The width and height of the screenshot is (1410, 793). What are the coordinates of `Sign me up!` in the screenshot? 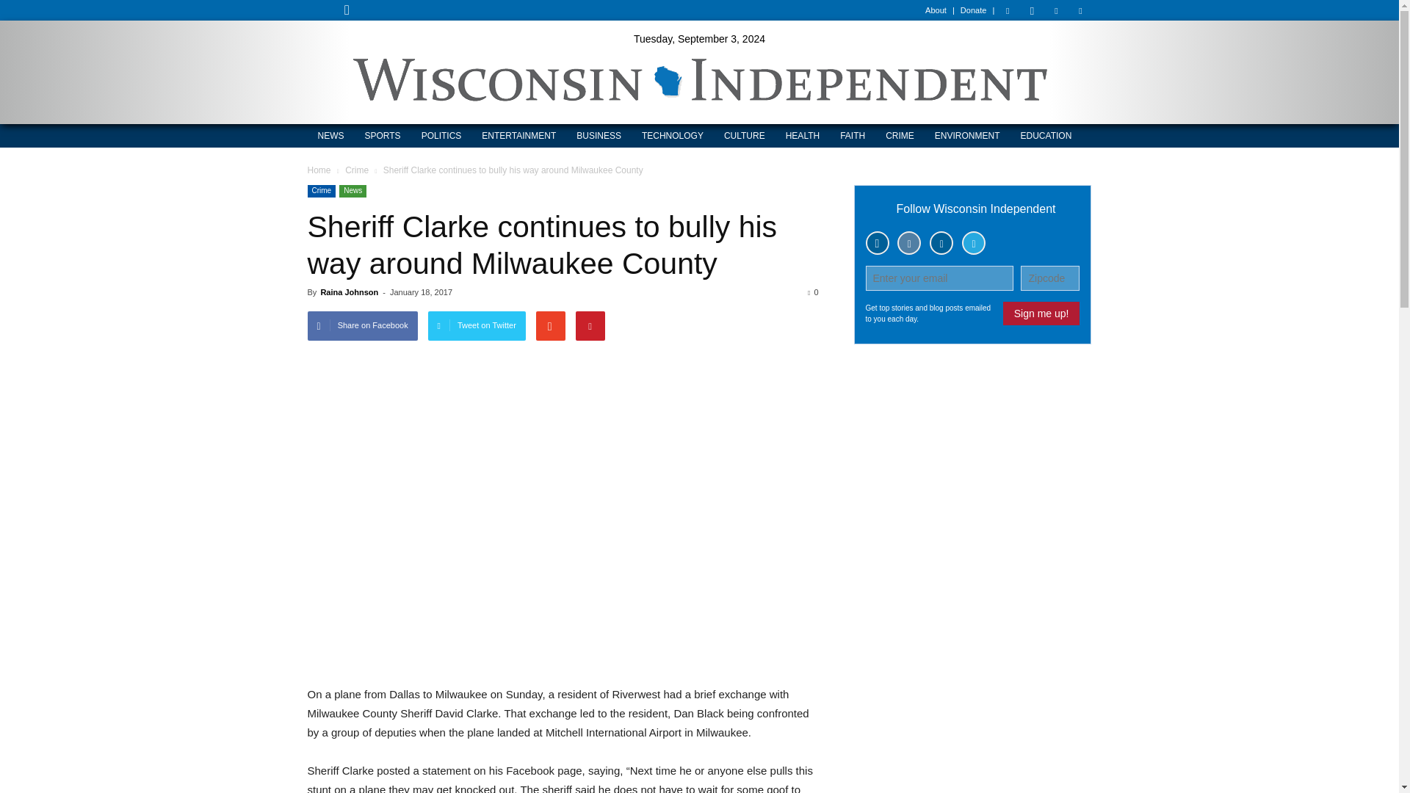 It's located at (1041, 313).